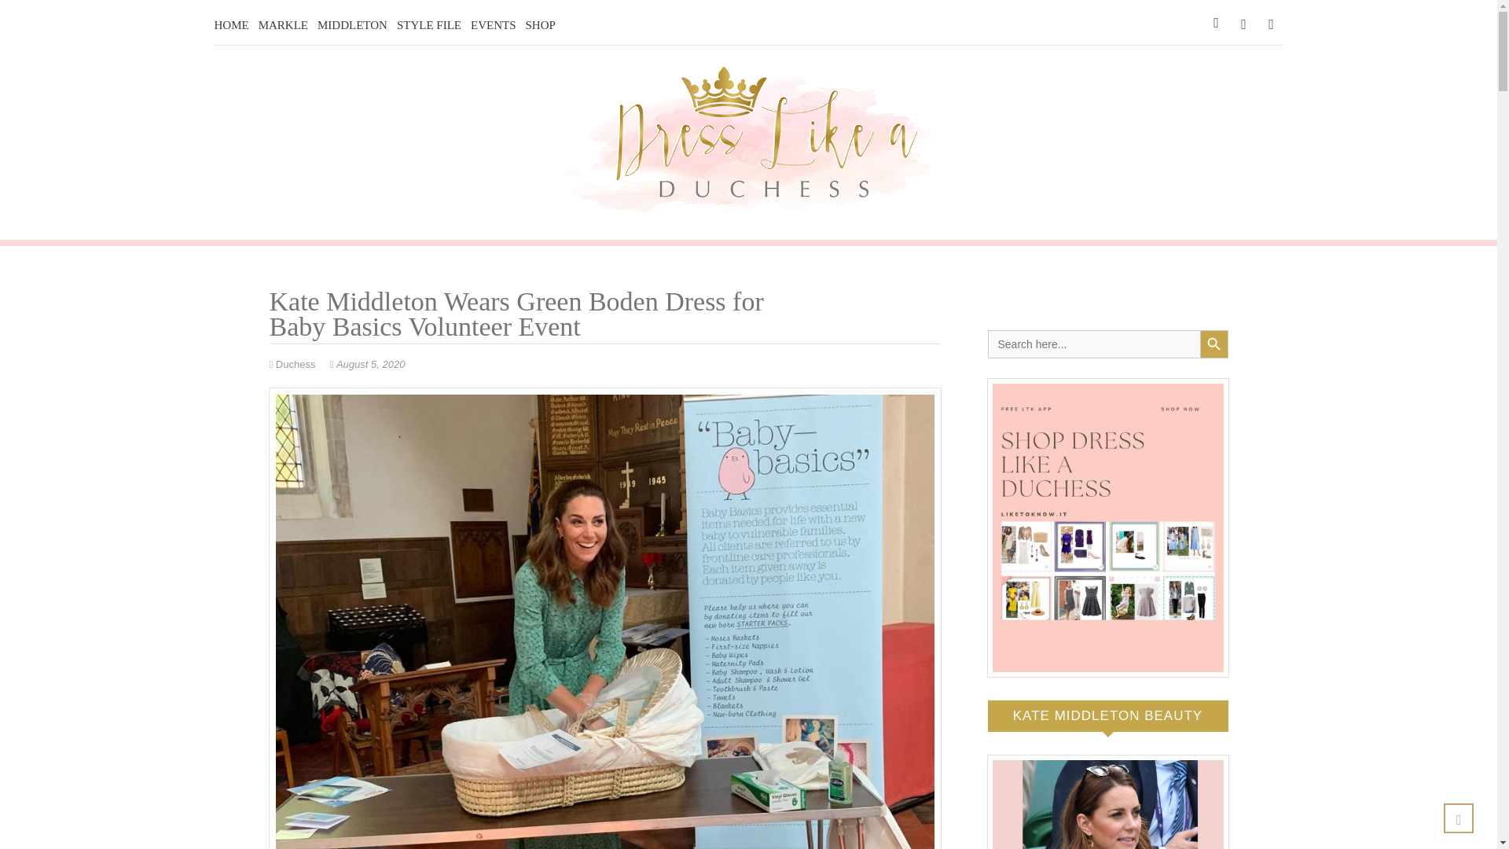 This screenshot has height=849, width=1509. I want to click on SHOP, so click(540, 24).